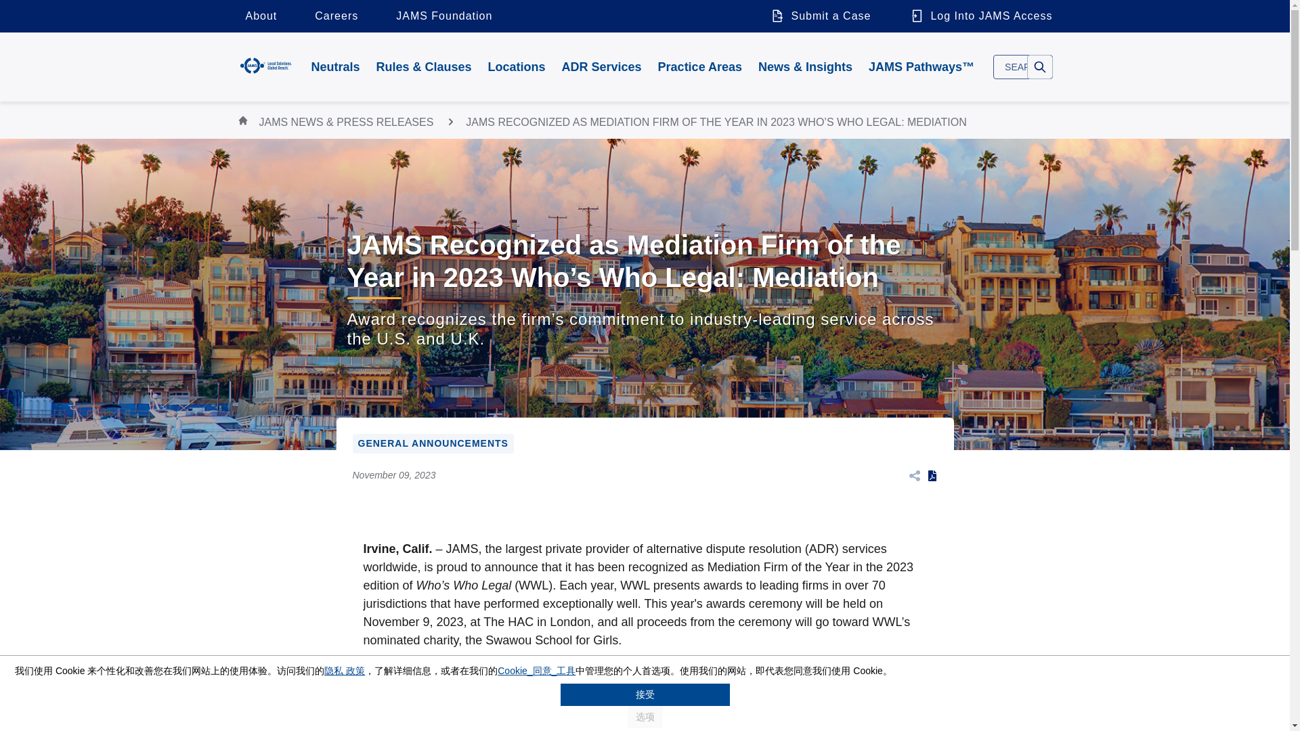  I want to click on JAMS Foundation, so click(444, 16).